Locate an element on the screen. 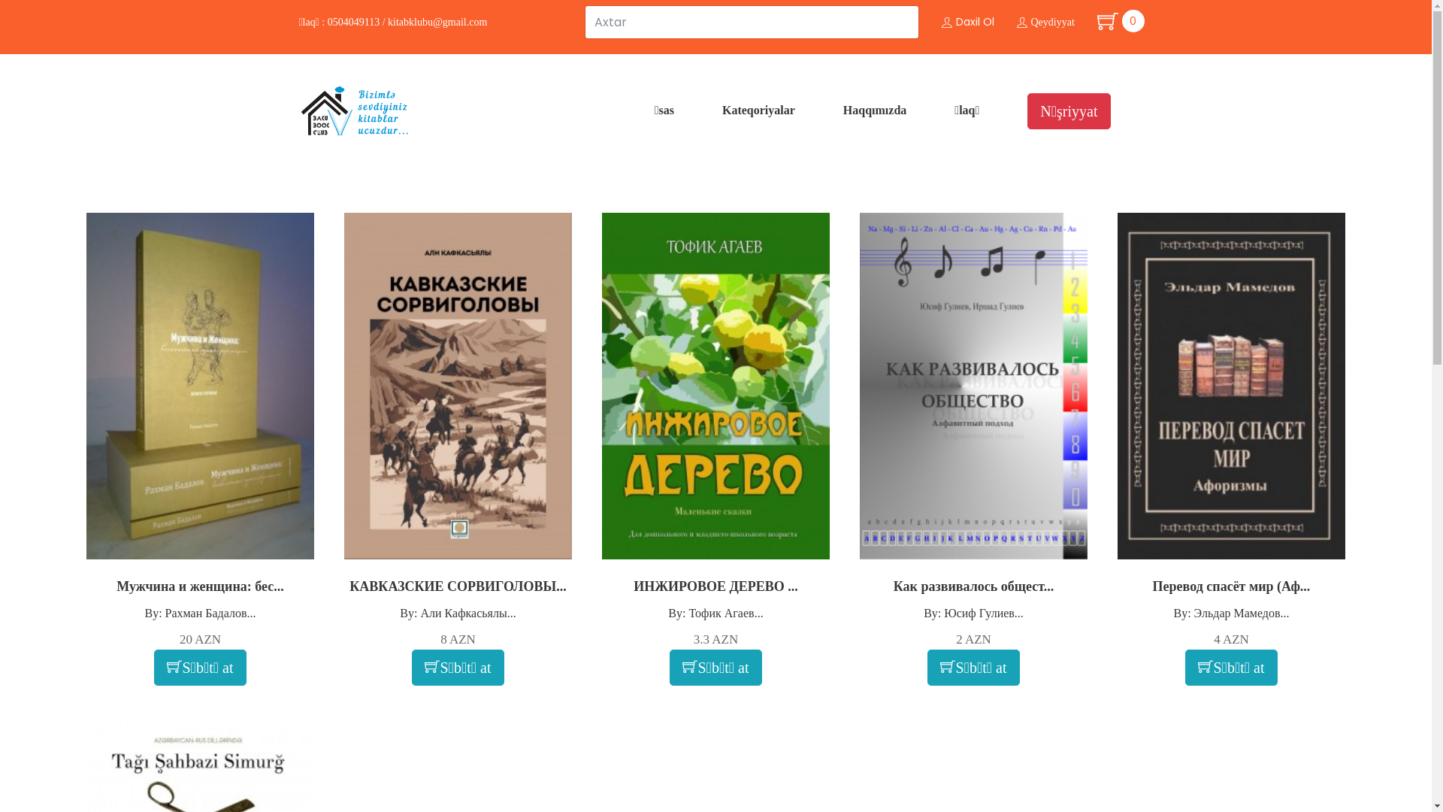  Daxil Ol is located at coordinates (967, 21).